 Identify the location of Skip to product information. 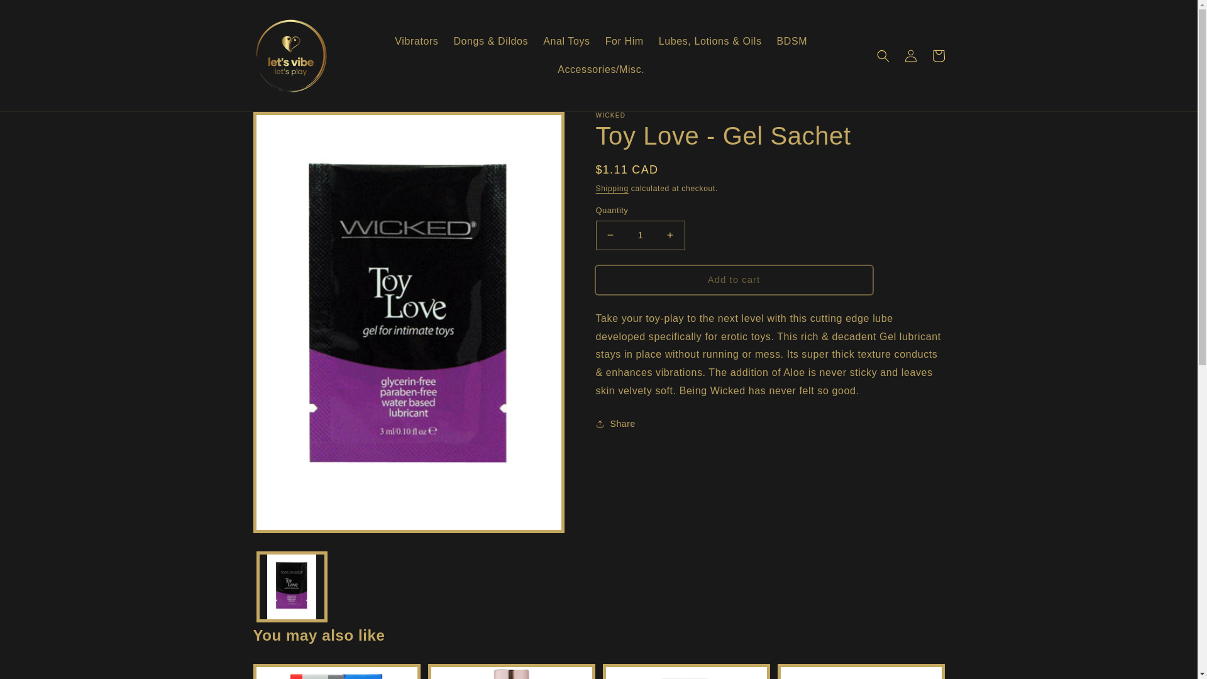
(290, 126).